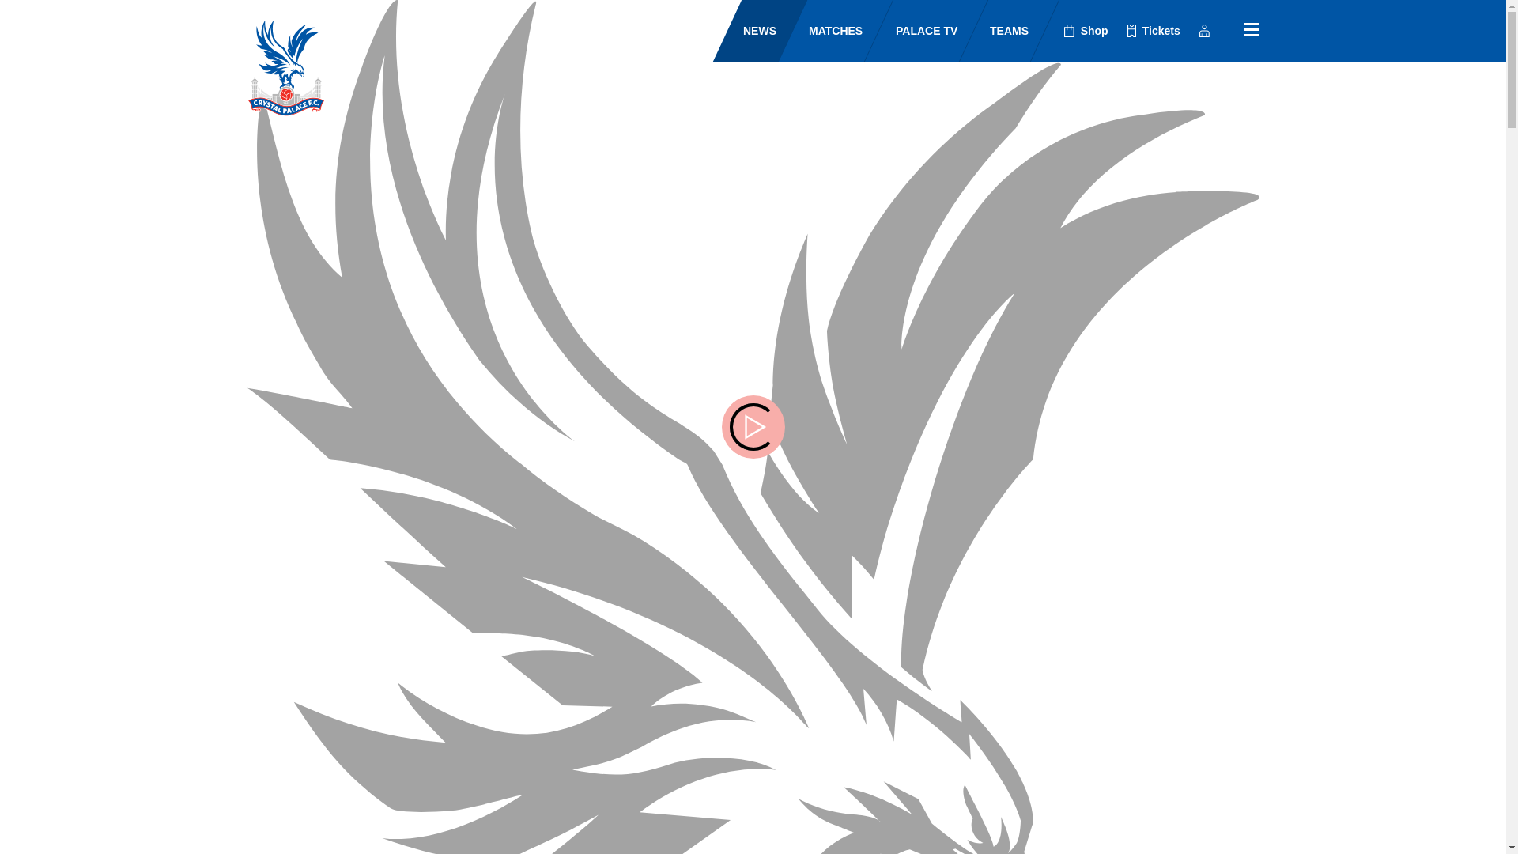 The image size is (1518, 854). Describe the element at coordinates (912, 30) in the screenshot. I see `PALACE TV` at that location.